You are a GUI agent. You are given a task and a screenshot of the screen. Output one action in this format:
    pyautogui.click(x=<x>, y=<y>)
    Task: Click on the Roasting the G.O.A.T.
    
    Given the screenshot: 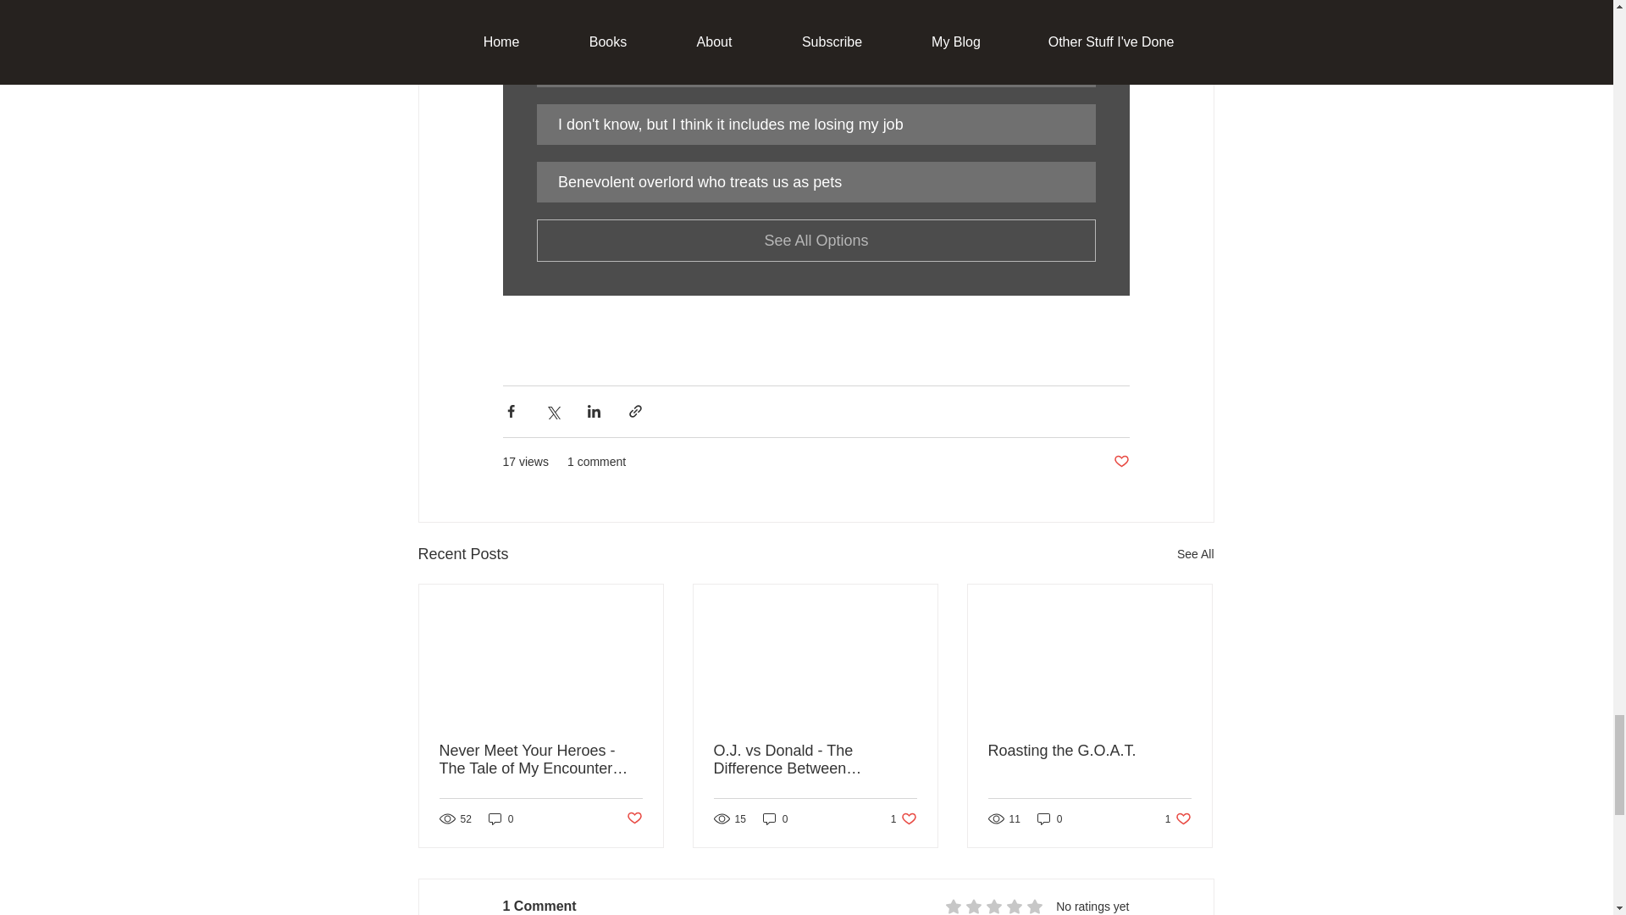 What is the action you would take?
    pyautogui.click(x=1050, y=818)
    